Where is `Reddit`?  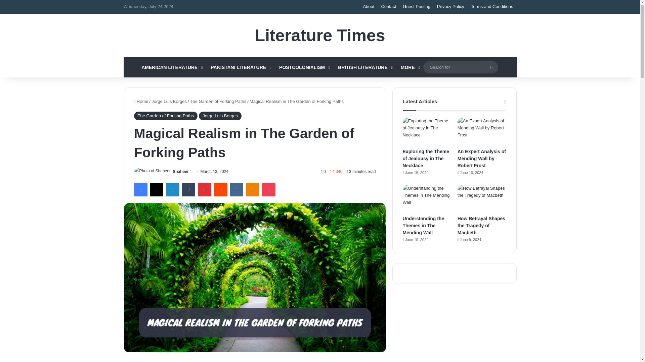 Reddit is located at coordinates (221, 190).